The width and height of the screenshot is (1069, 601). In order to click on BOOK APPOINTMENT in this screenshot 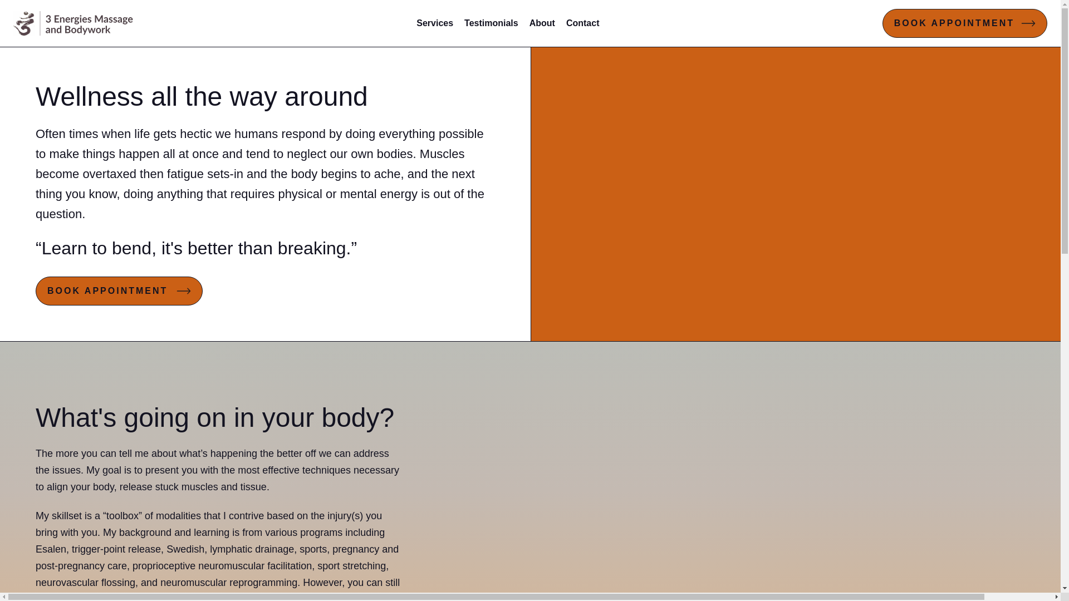, I will do `click(119, 291)`.